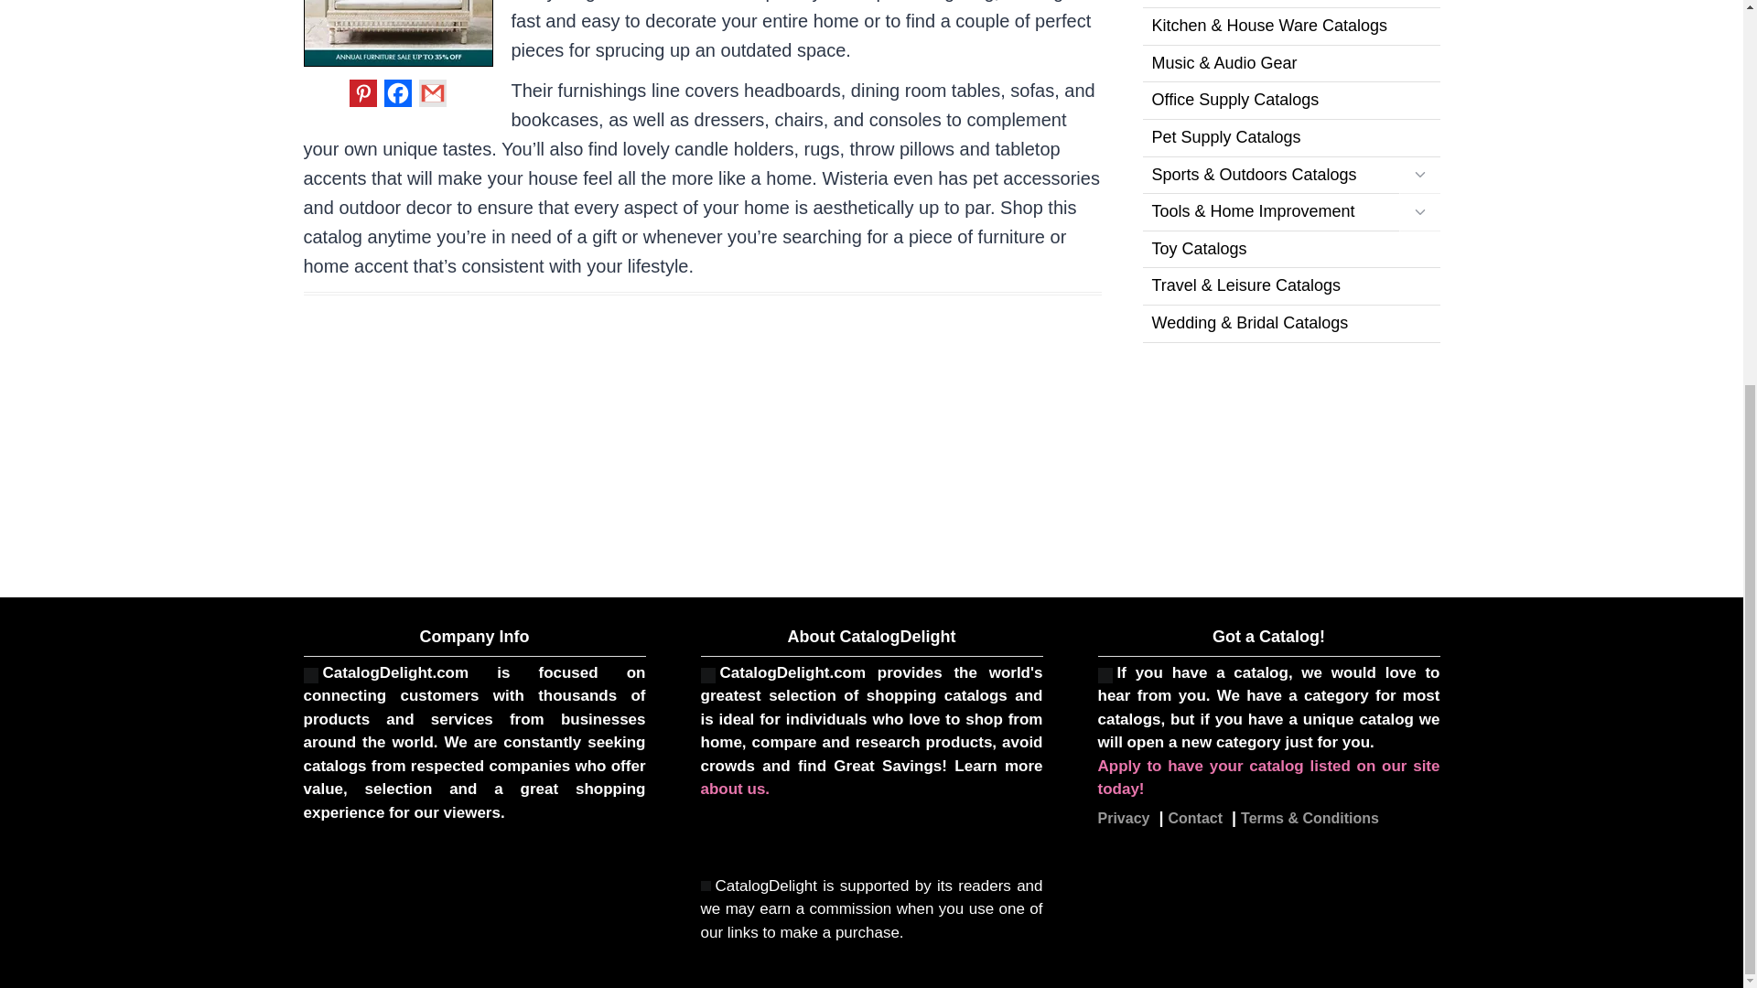 This screenshot has width=1757, height=988. Describe the element at coordinates (363, 93) in the screenshot. I see `Pinterest` at that location.